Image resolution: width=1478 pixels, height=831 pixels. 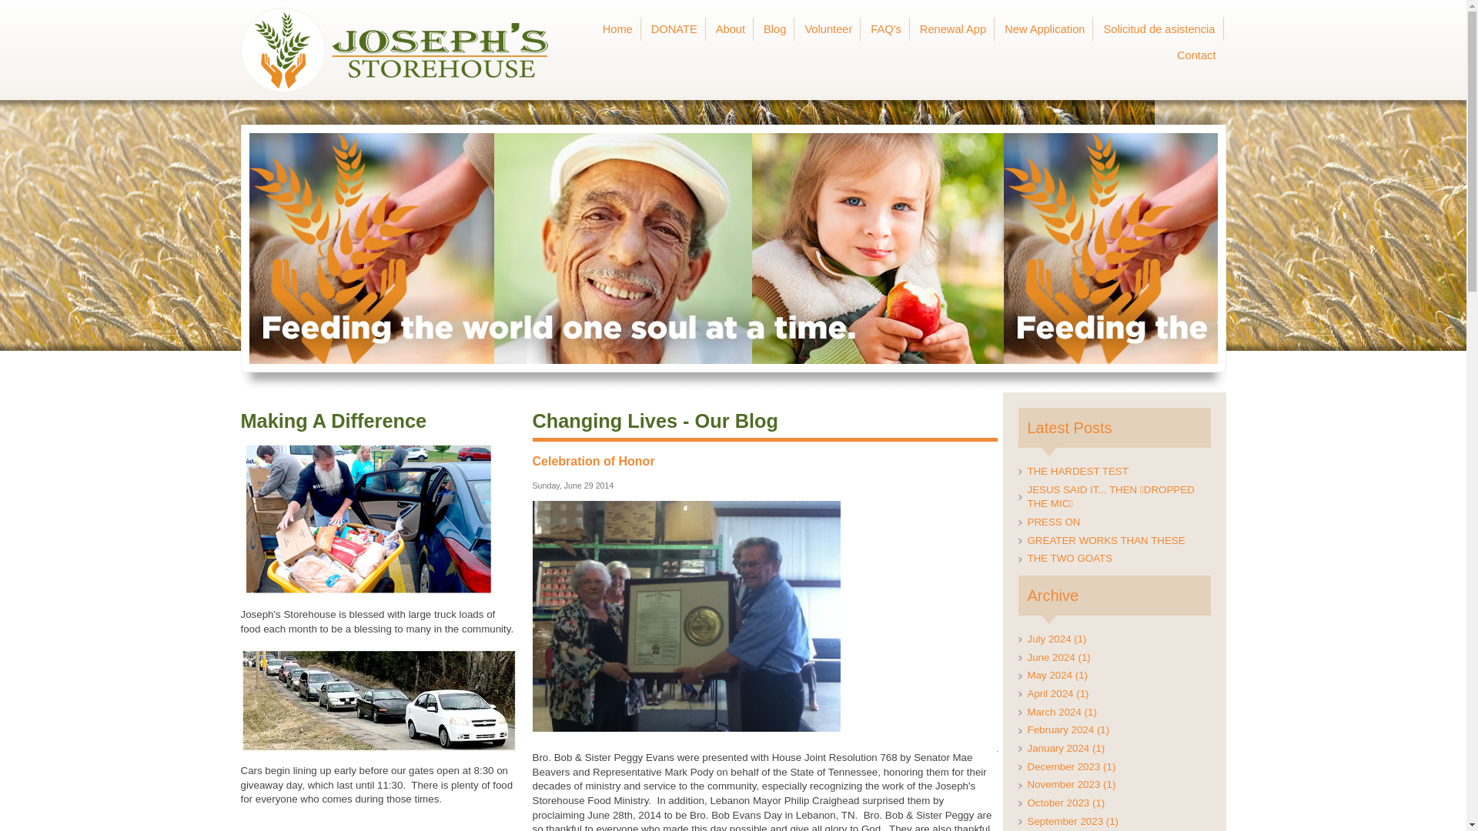 I want to click on THE HARDEST TEST, so click(x=1114, y=472).